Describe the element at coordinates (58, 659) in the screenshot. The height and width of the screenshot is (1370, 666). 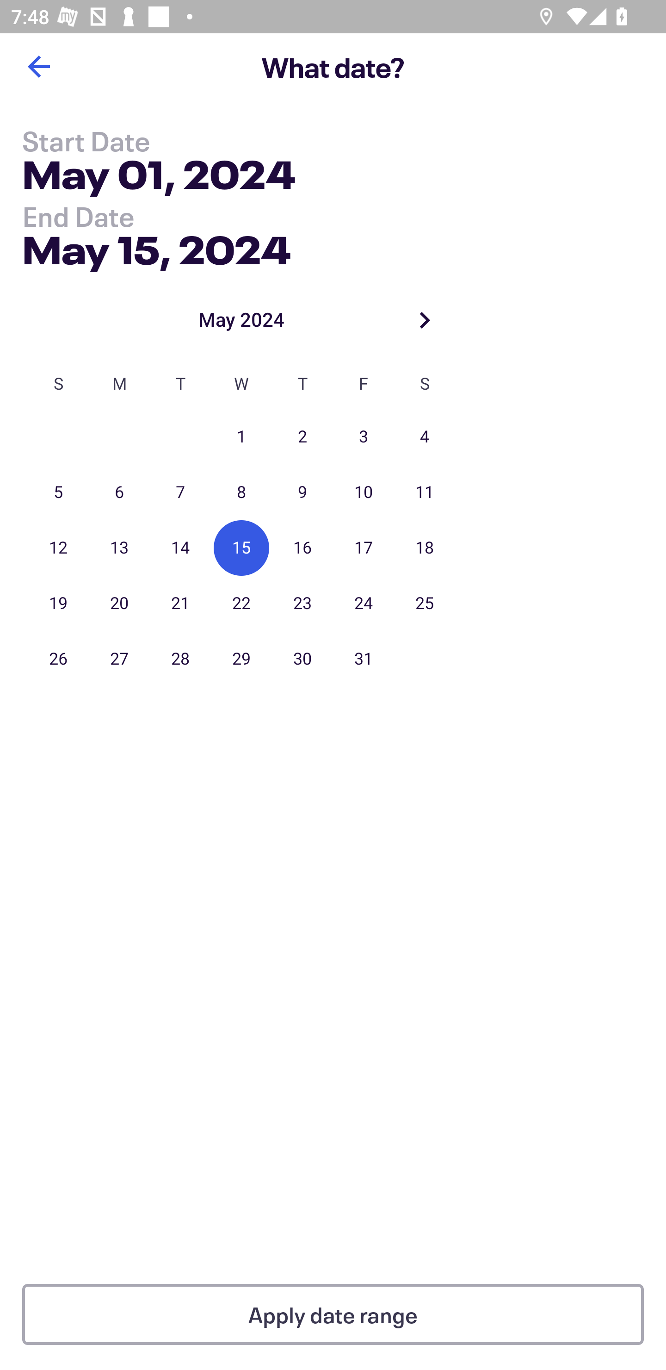
I see `26 26 May 2024` at that location.